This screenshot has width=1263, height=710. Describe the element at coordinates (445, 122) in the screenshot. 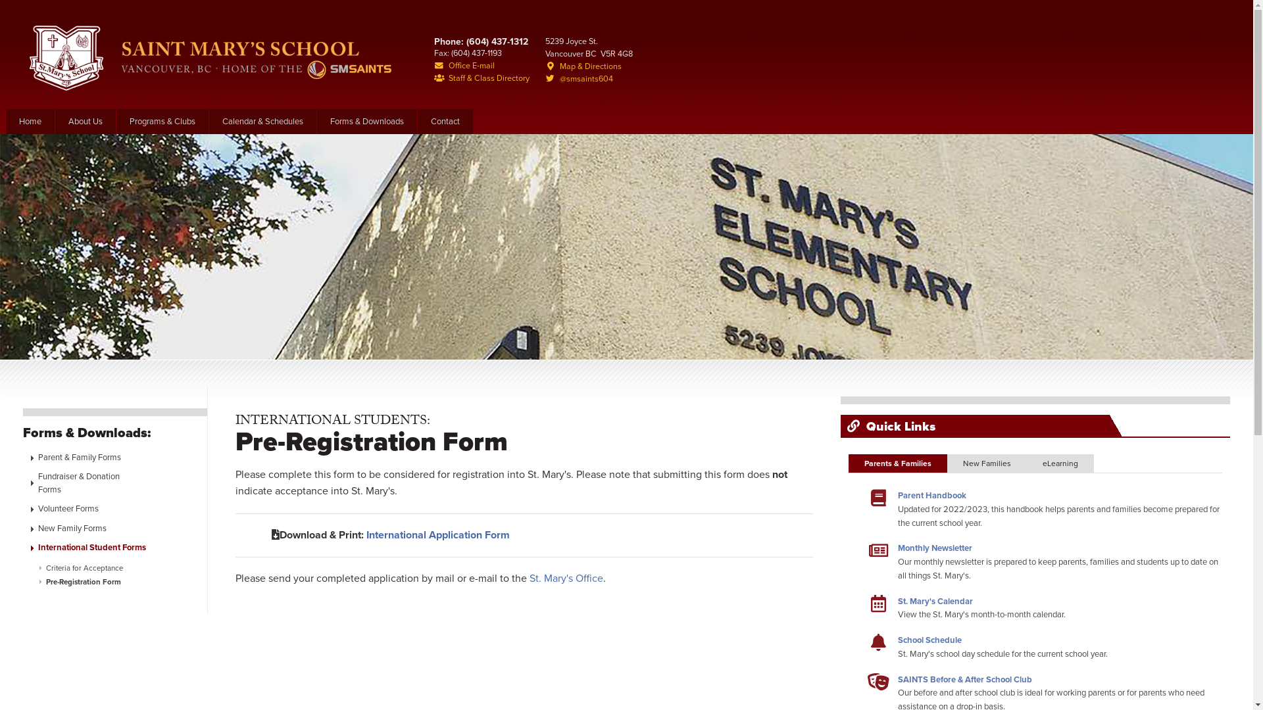

I see `Contact` at that location.